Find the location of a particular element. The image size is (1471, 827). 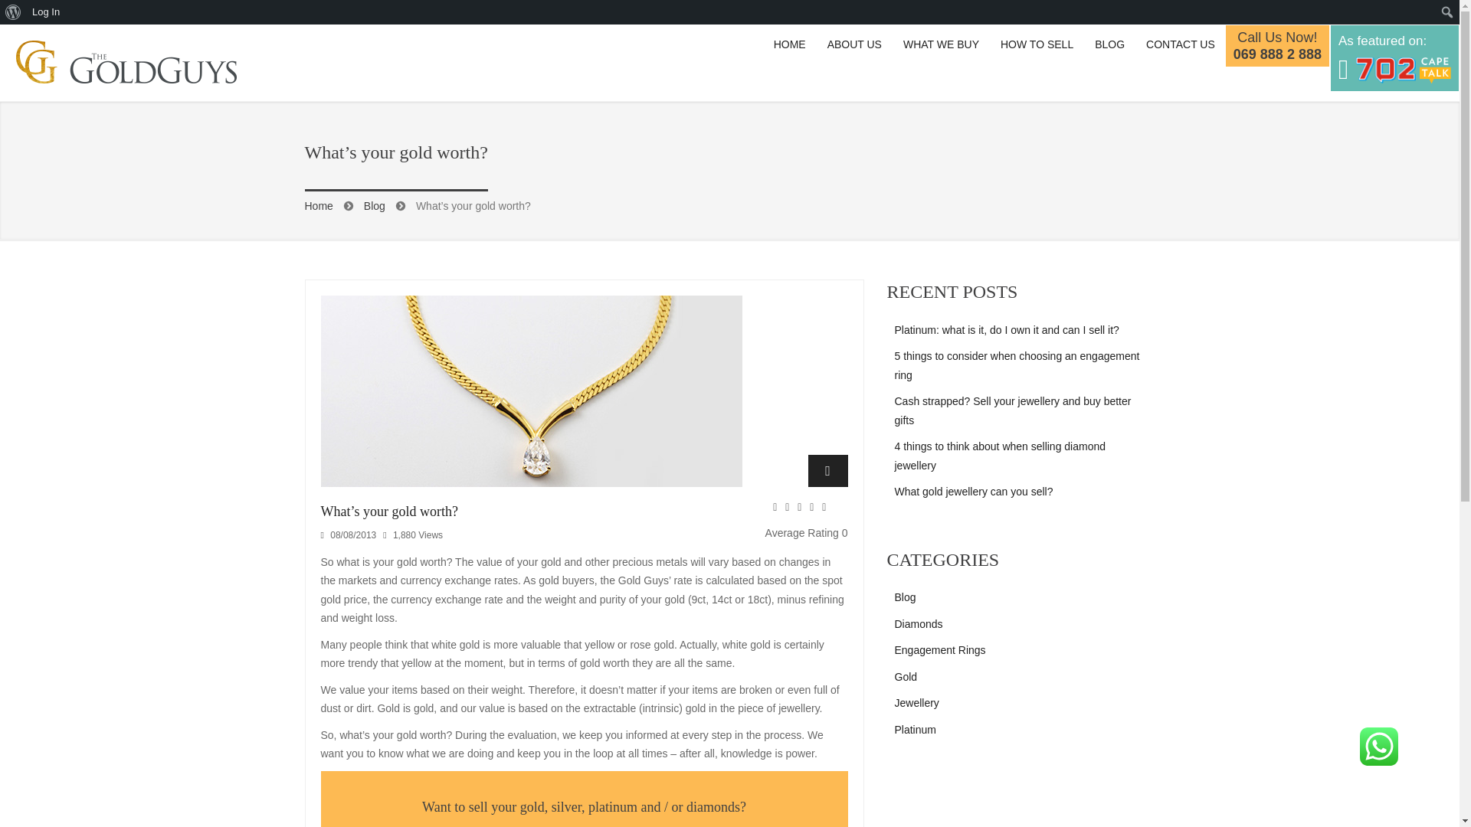

How To Sell is located at coordinates (1037, 44).